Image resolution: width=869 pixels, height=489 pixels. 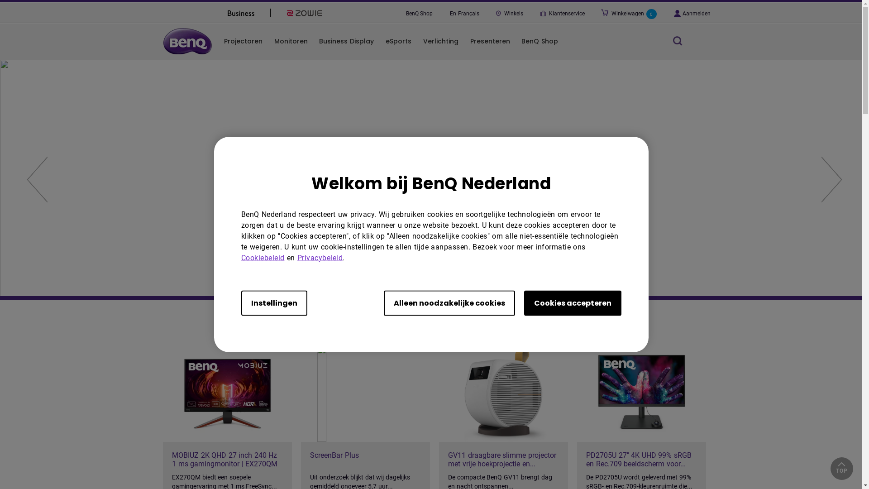 I want to click on Winkels, so click(x=509, y=14).